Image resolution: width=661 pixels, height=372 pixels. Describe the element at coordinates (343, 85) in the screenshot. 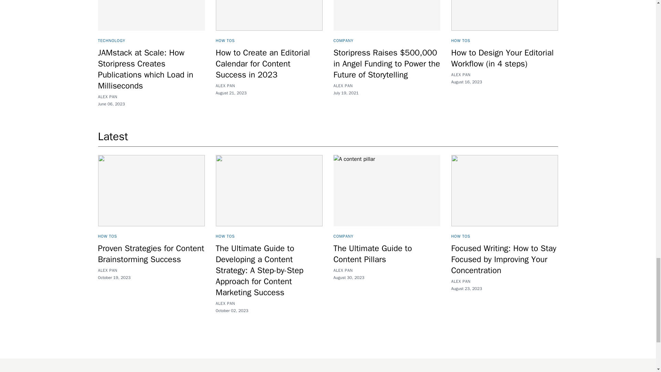

I see `ALEX PAN` at that location.